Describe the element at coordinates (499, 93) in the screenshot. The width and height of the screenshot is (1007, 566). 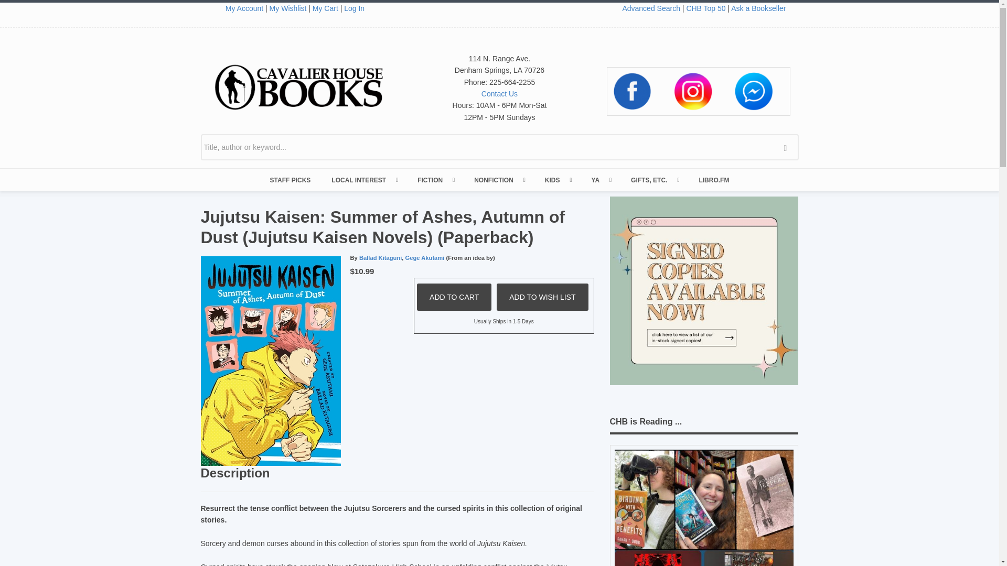
I see `Contact Us` at that location.